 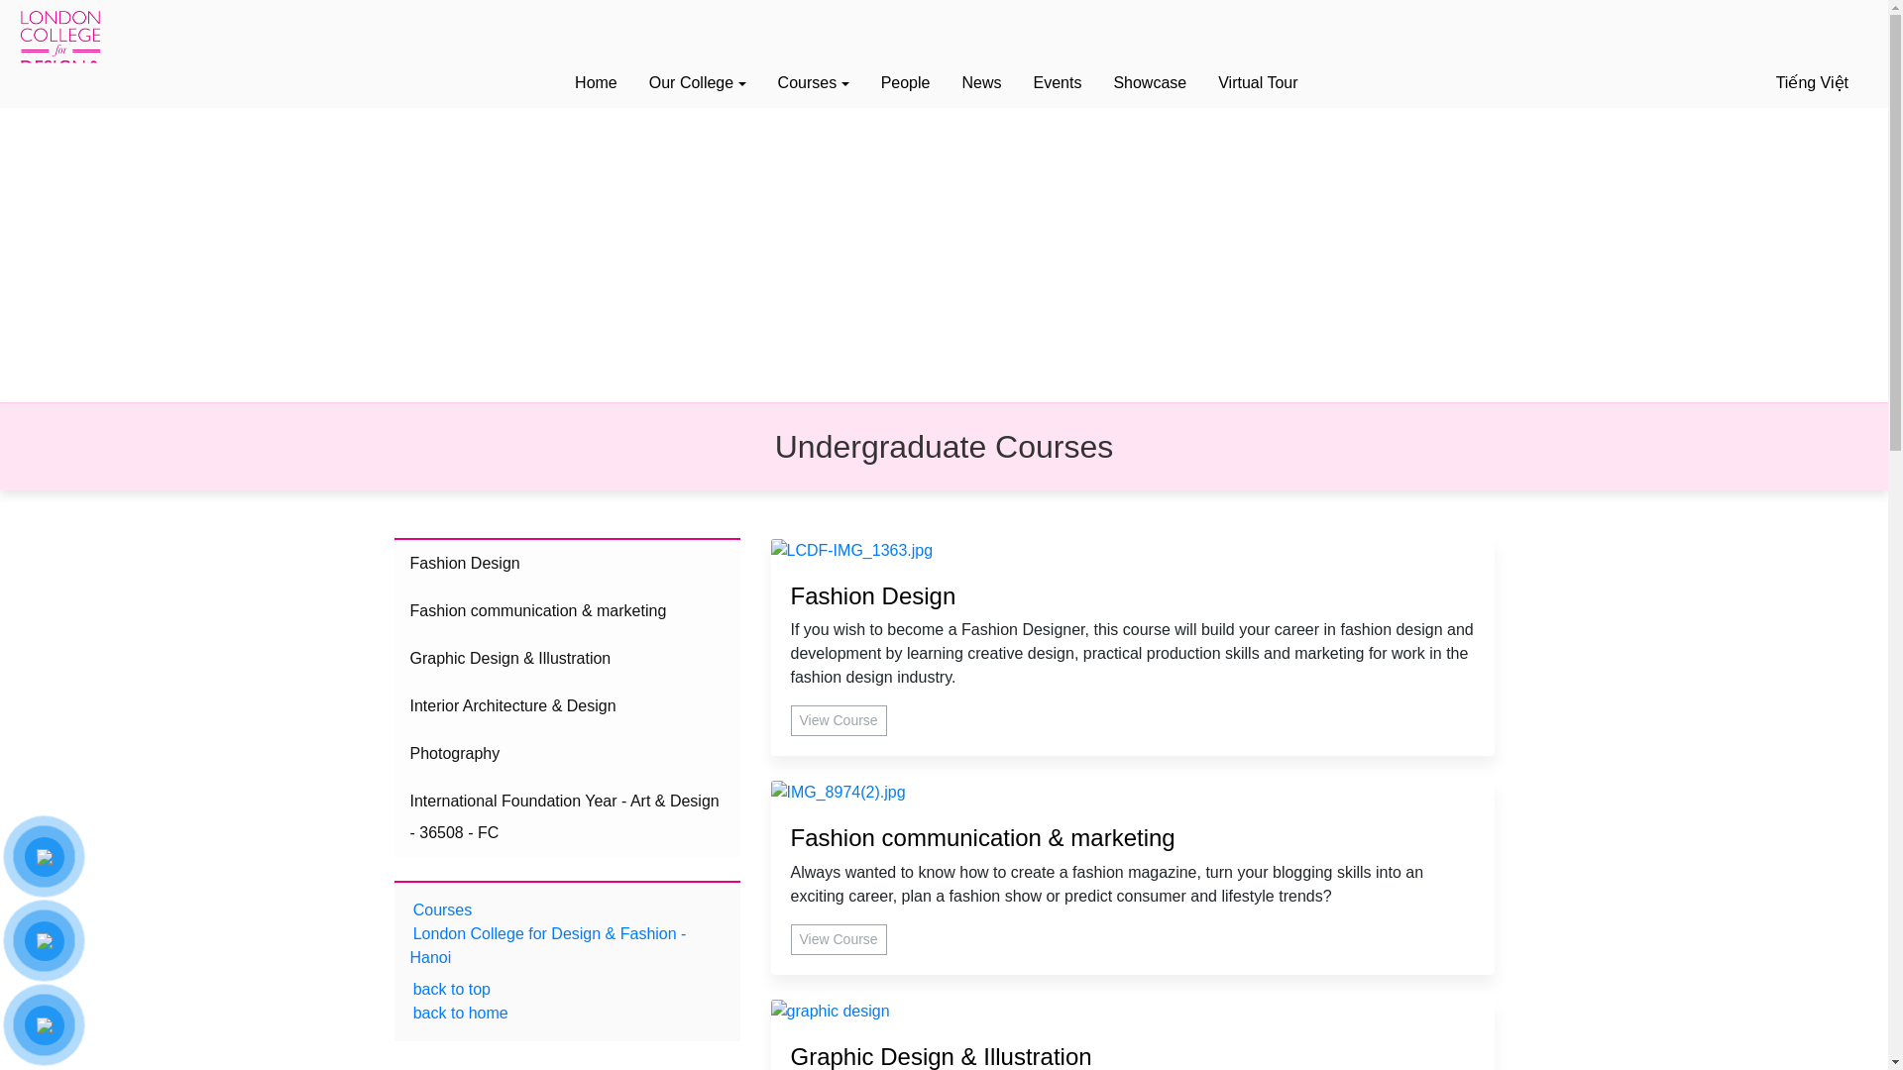 What do you see at coordinates (597, 79) in the screenshot?
I see `Home` at bounding box center [597, 79].